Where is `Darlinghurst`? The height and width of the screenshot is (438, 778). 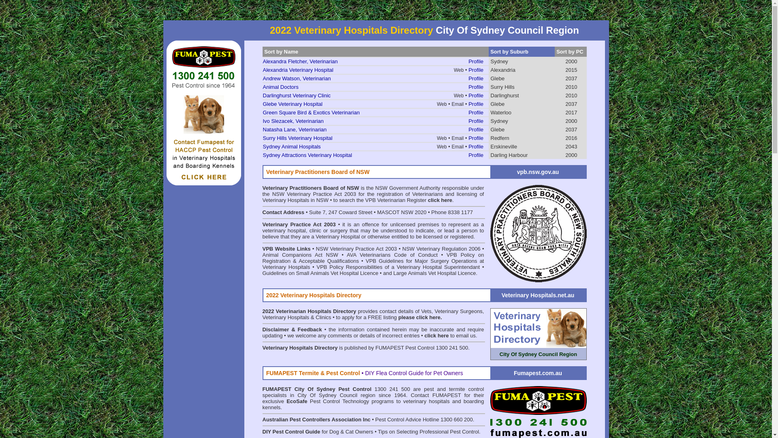 Darlinghurst is located at coordinates (504, 96).